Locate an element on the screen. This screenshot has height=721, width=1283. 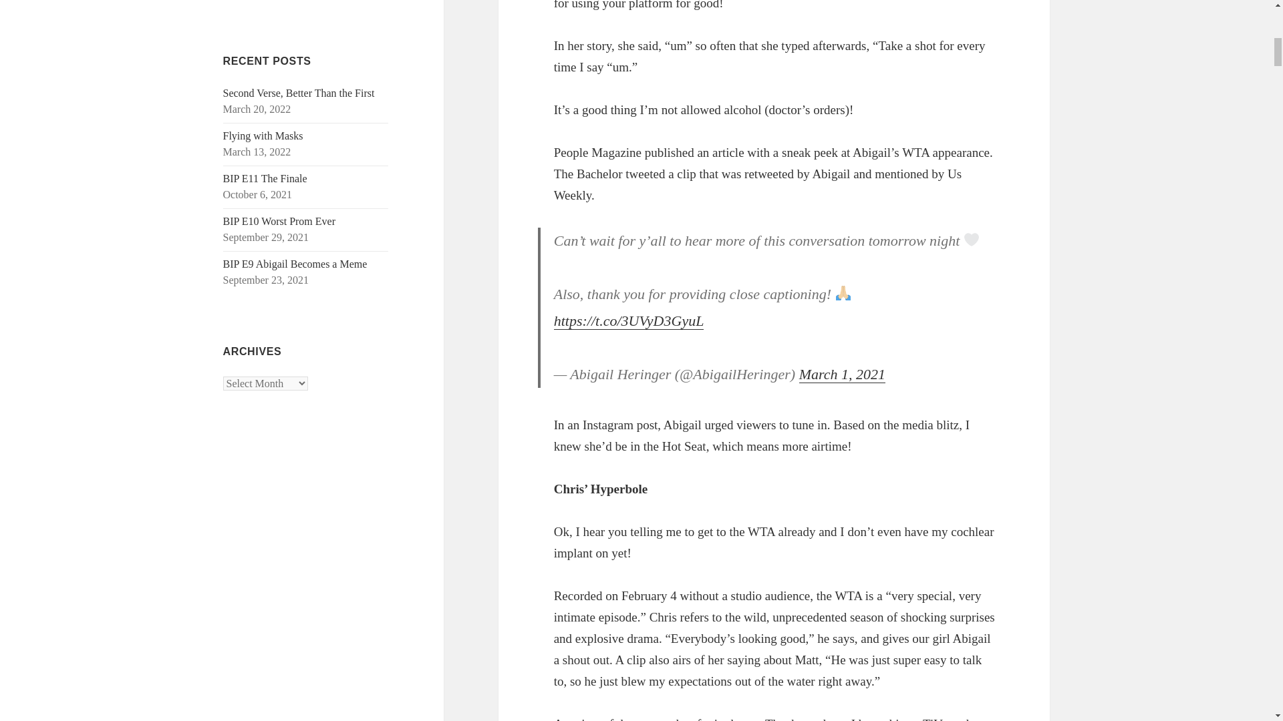
BIP E9 Abigail Becomes a Meme is located at coordinates (295, 263).